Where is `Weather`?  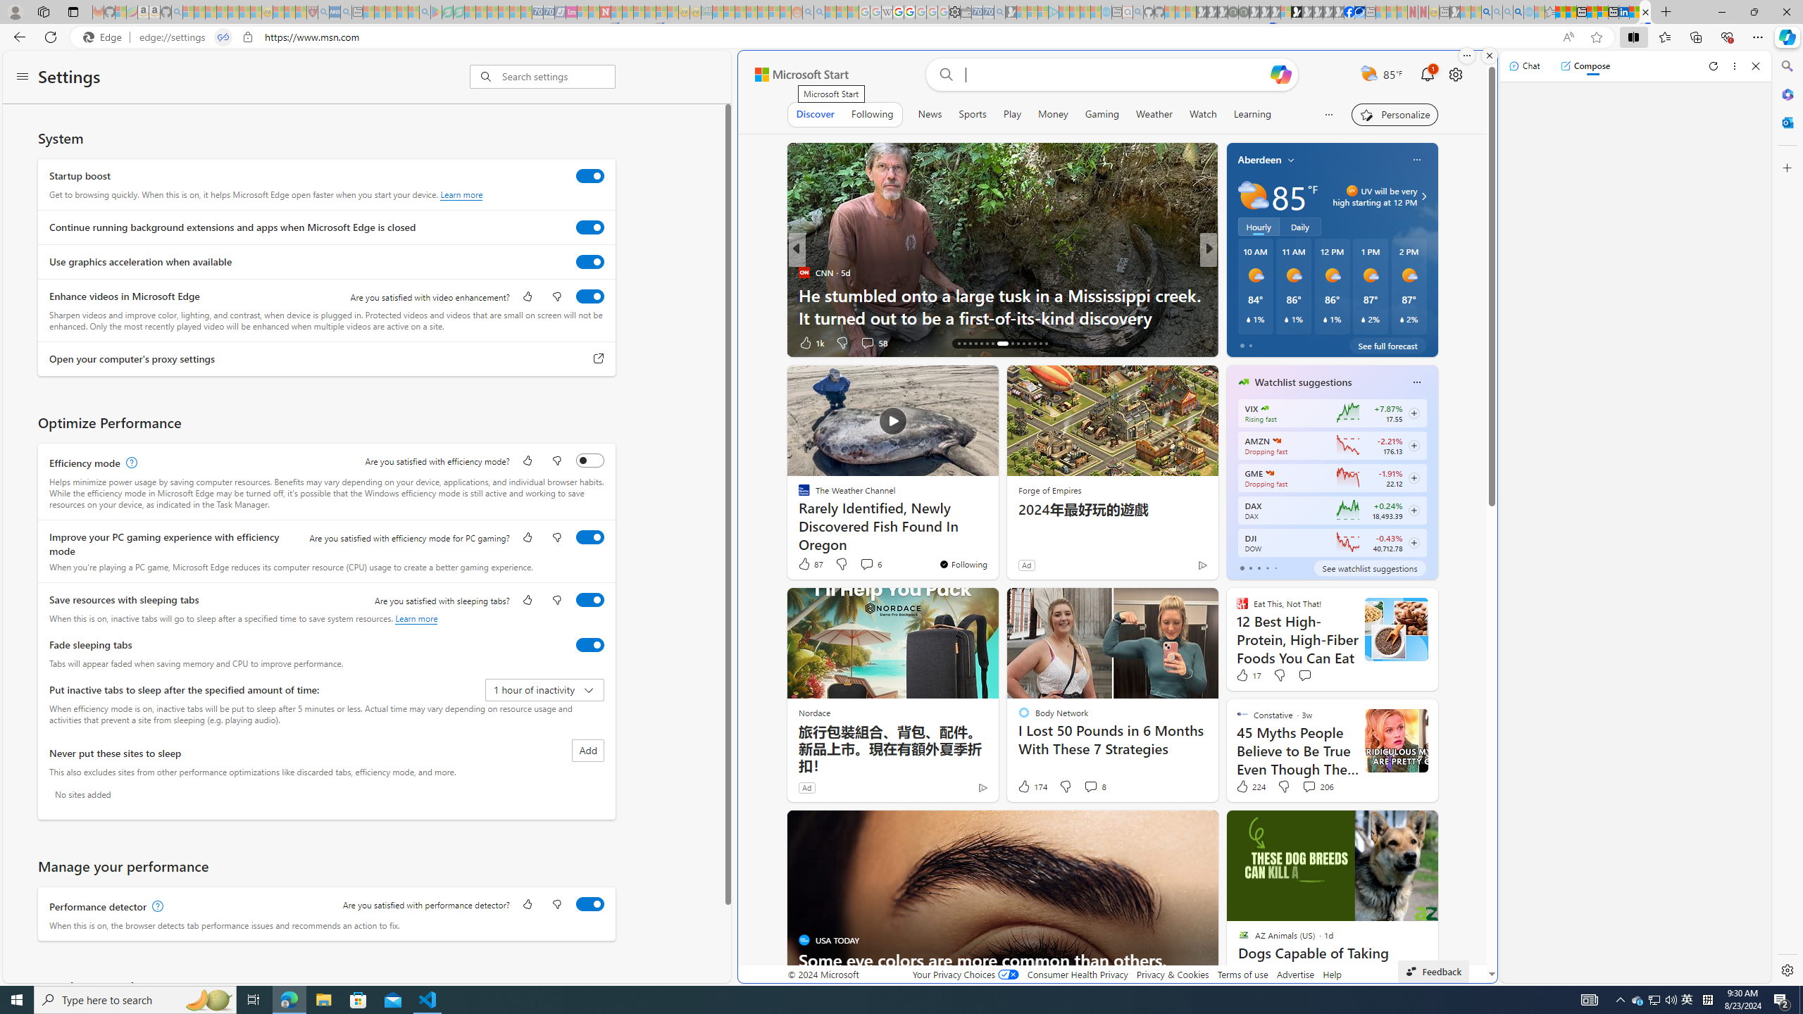 Weather is located at coordinates (1154, 114).